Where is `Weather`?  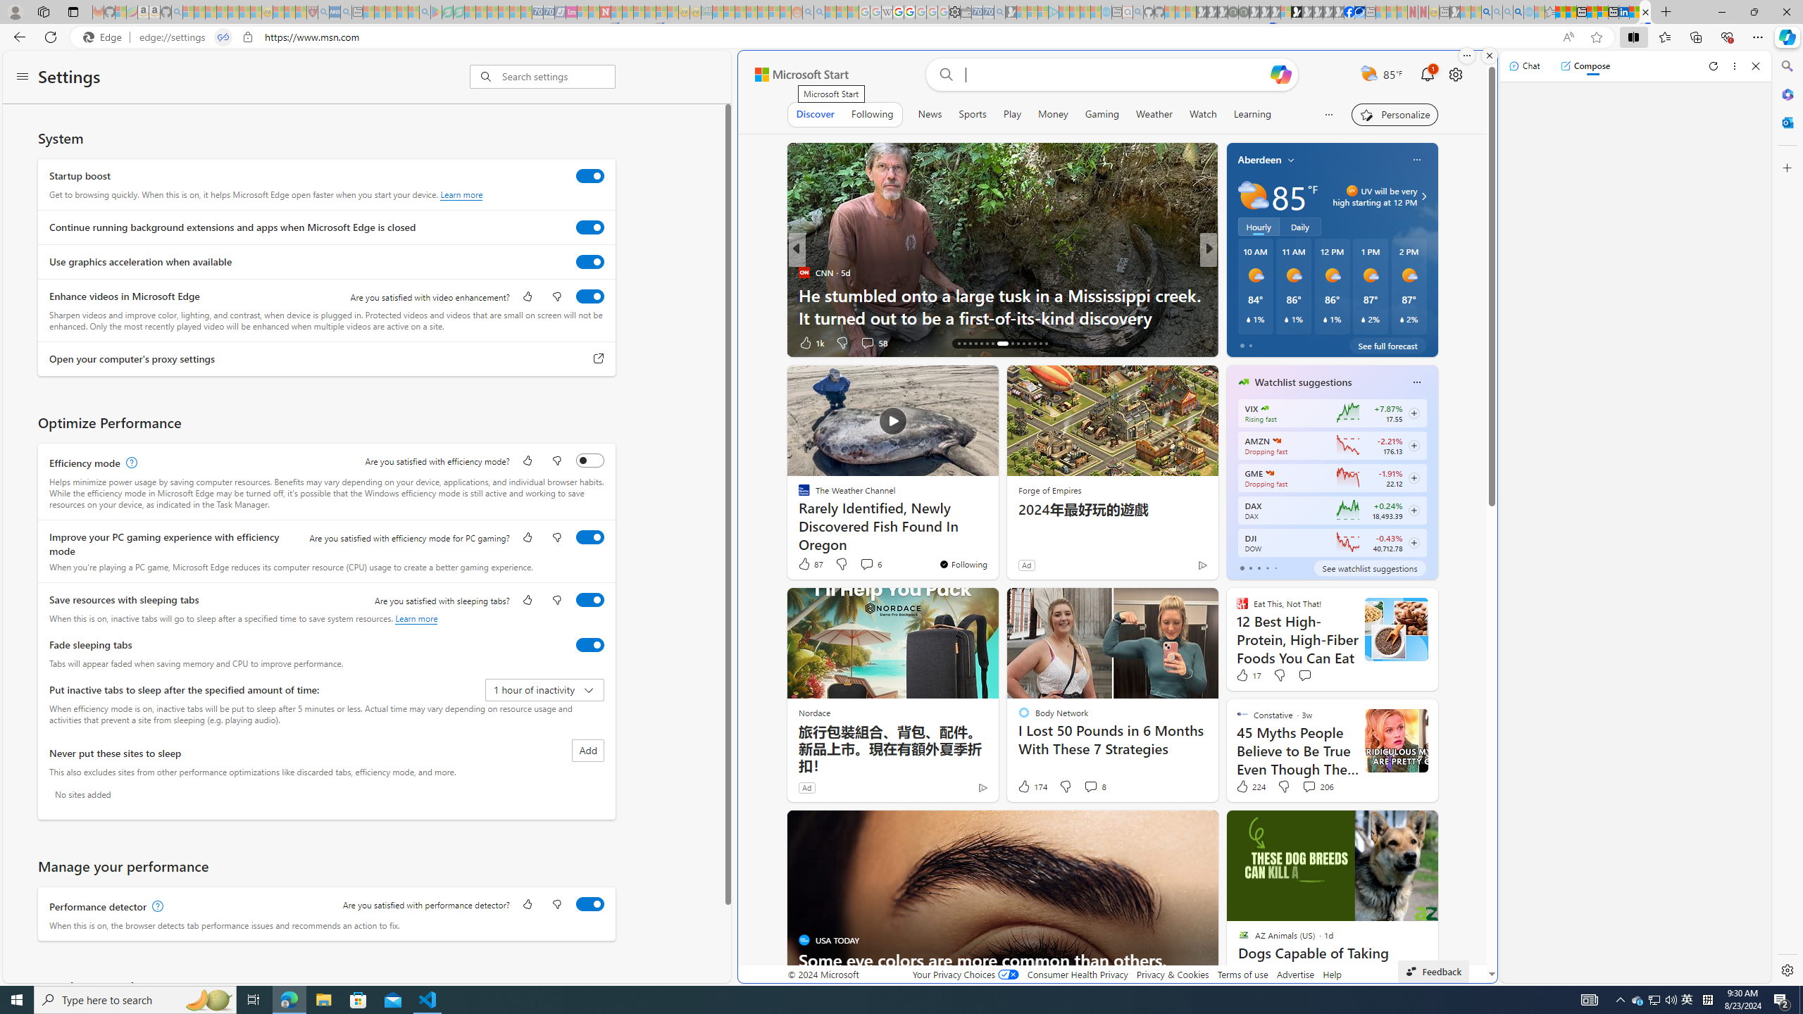 Weather is located at coordinates (1154, 114).